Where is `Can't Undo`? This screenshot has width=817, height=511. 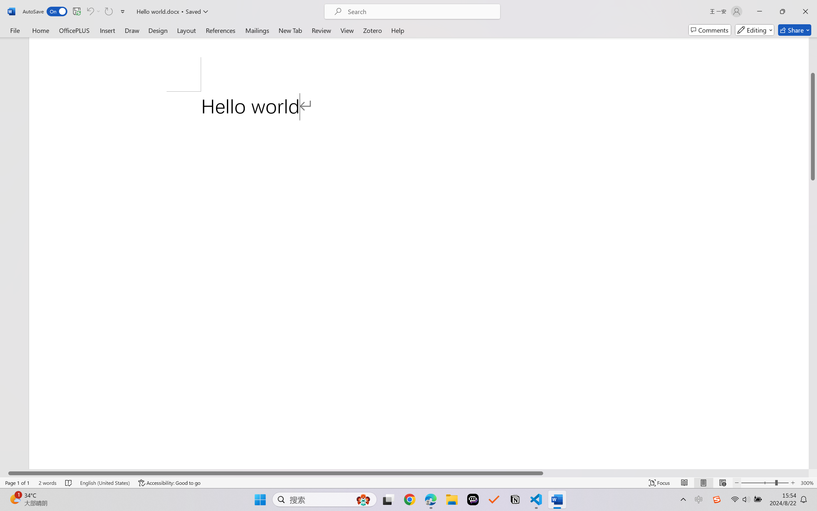
Can't Undo is located at coordinates (90, 11).